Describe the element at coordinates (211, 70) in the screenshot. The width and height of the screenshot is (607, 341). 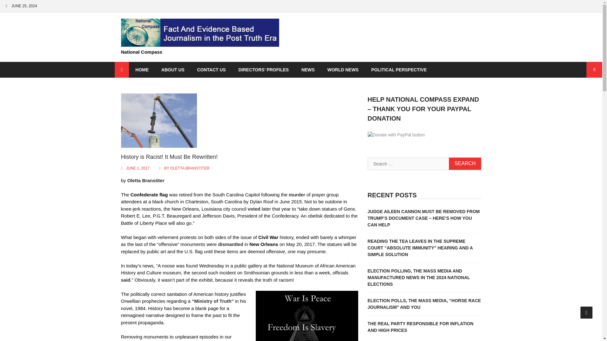
I see `CONTACT US` at that location.